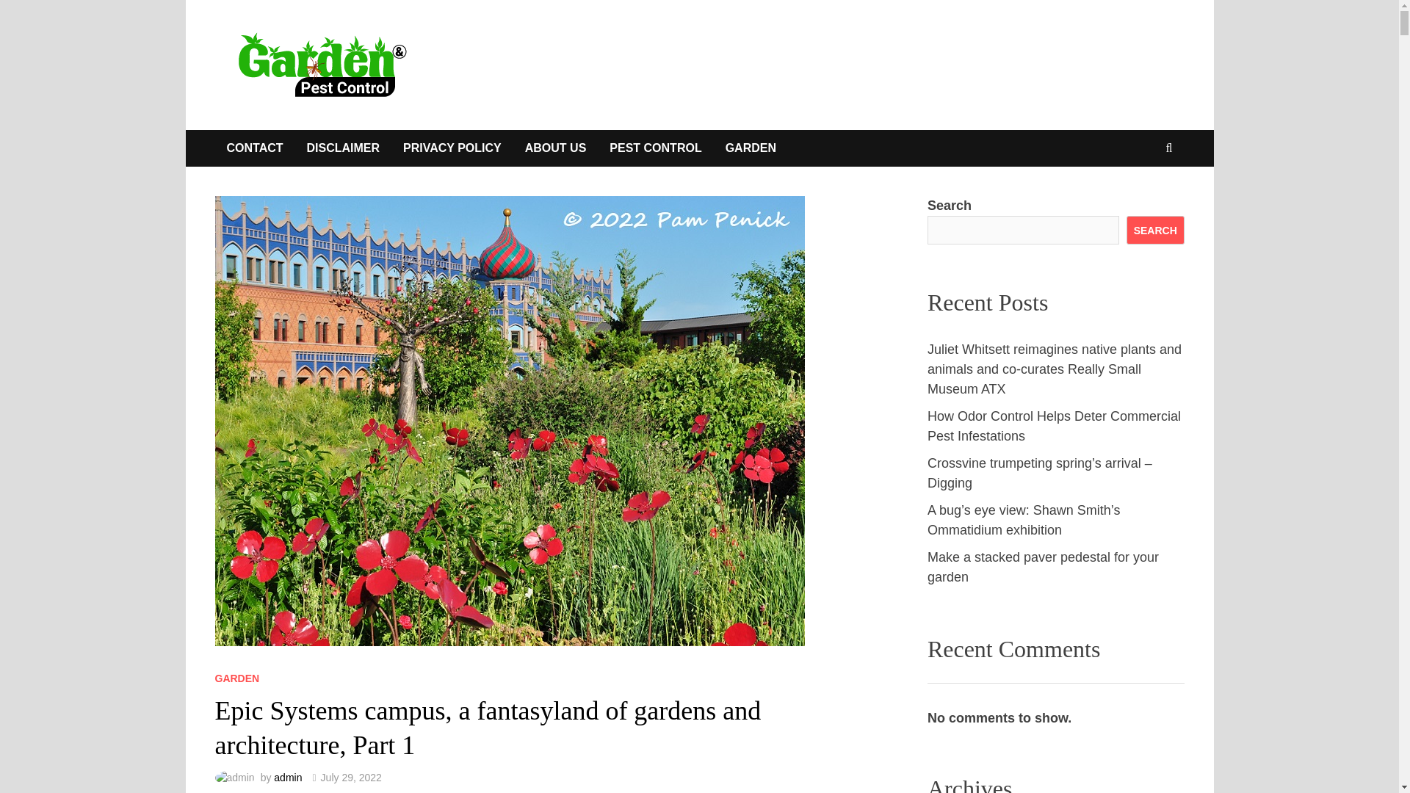 This screenshot has width=1410, height=793. Describe the element at coordinates (1155, 229) in the screenshot. I see `SEARCH` at that location.